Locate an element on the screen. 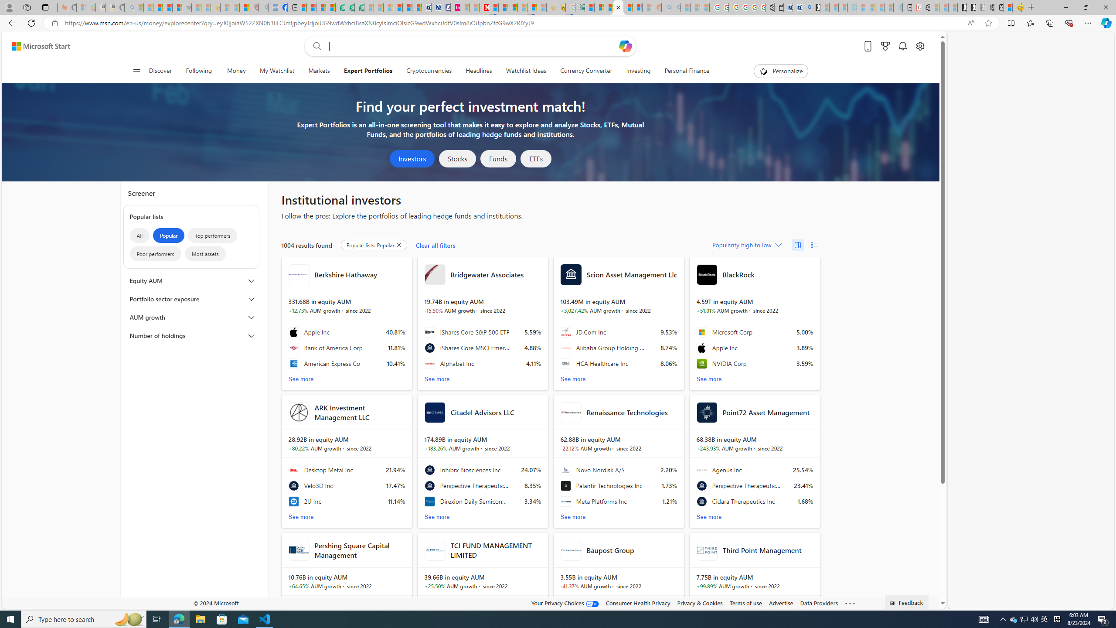 The image size is (1116, 628). Card View is located at coordinates (797, 245).